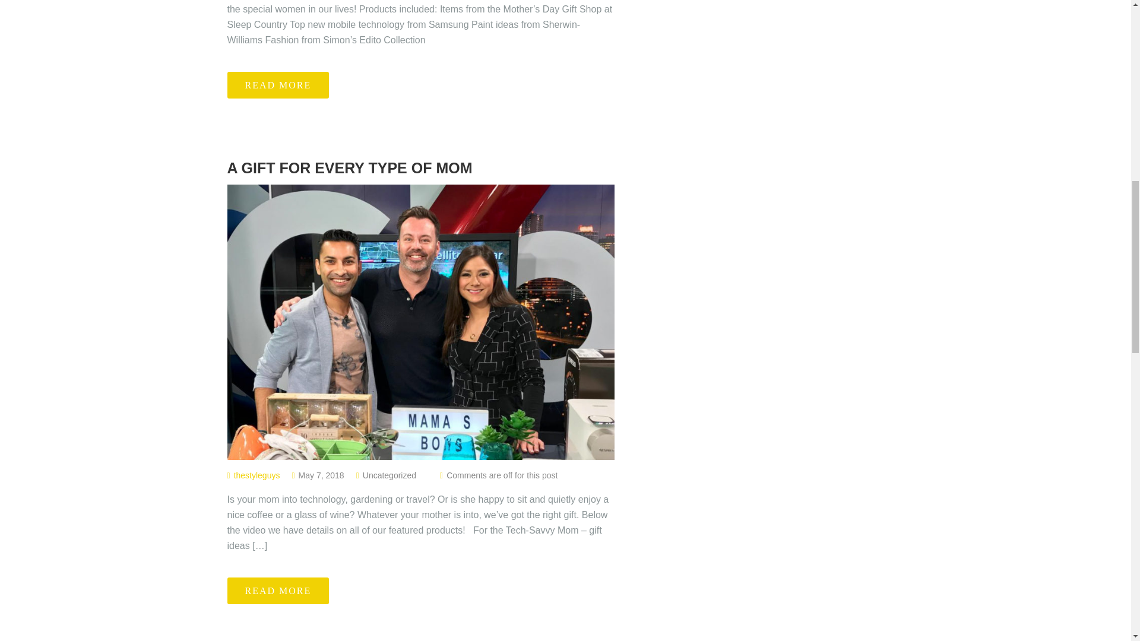  Describe the element at coordinates (278, 85) in the screenshot. I see `Read more` at that location.